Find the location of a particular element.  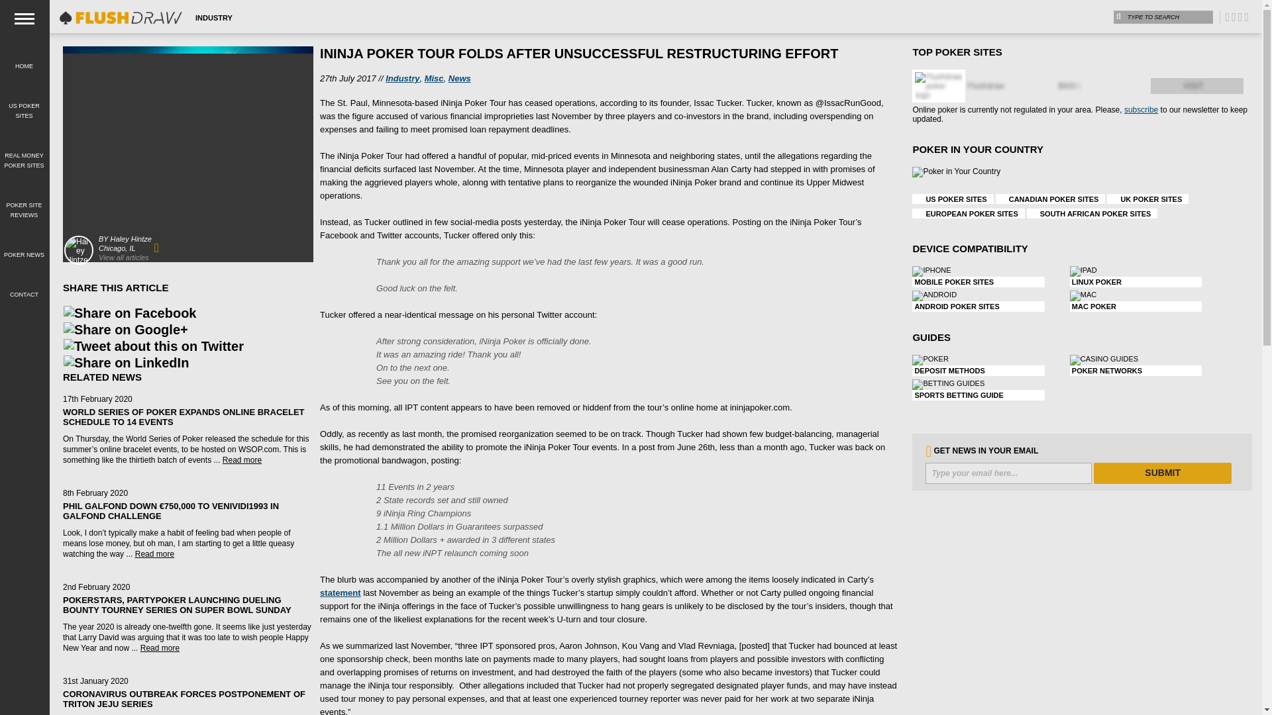

View all articles is located at coordinates (123, 258).